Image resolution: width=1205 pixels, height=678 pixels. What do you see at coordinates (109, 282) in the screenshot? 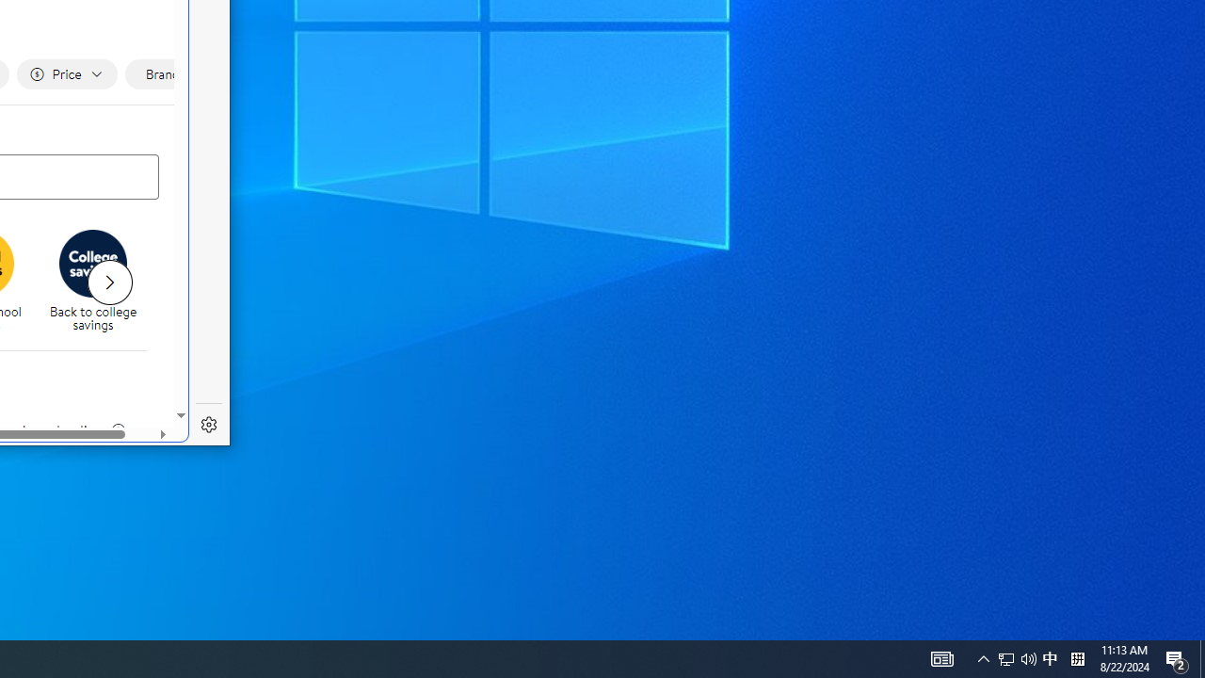
I see `Show desktop` at bounding box center [109, 282].